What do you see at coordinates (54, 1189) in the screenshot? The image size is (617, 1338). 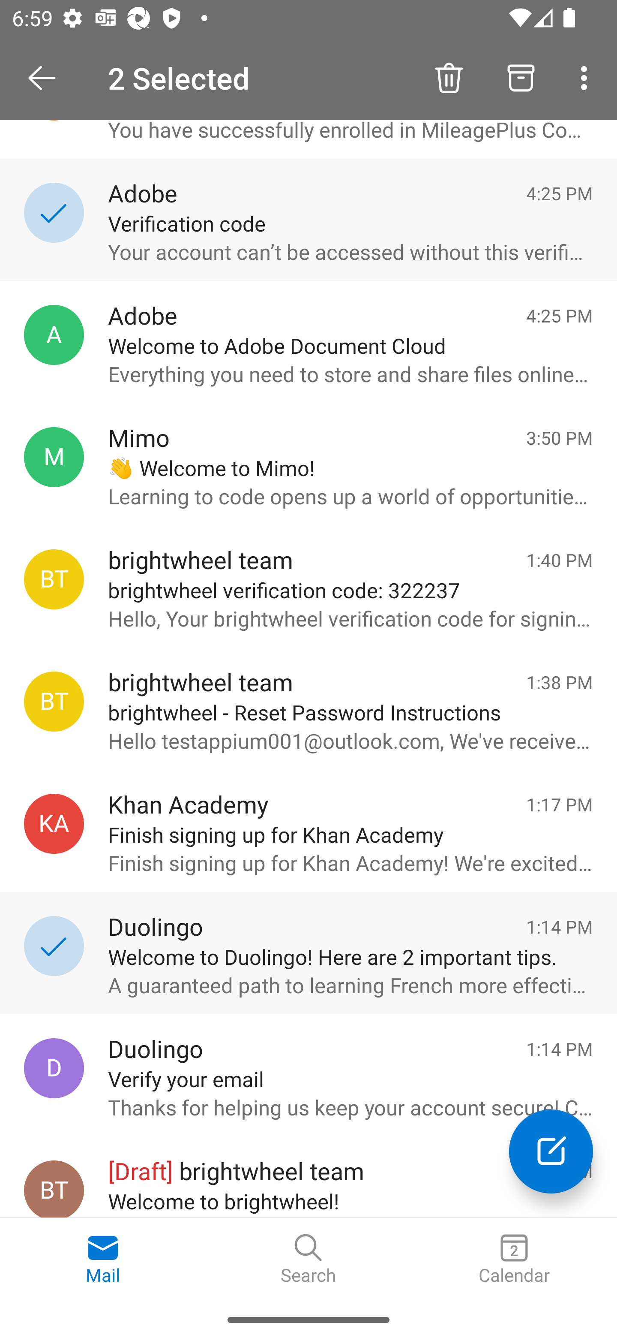 I see `brightwheel team, welcome@mybrightwheel.com` at bounding box center [54, 1189].